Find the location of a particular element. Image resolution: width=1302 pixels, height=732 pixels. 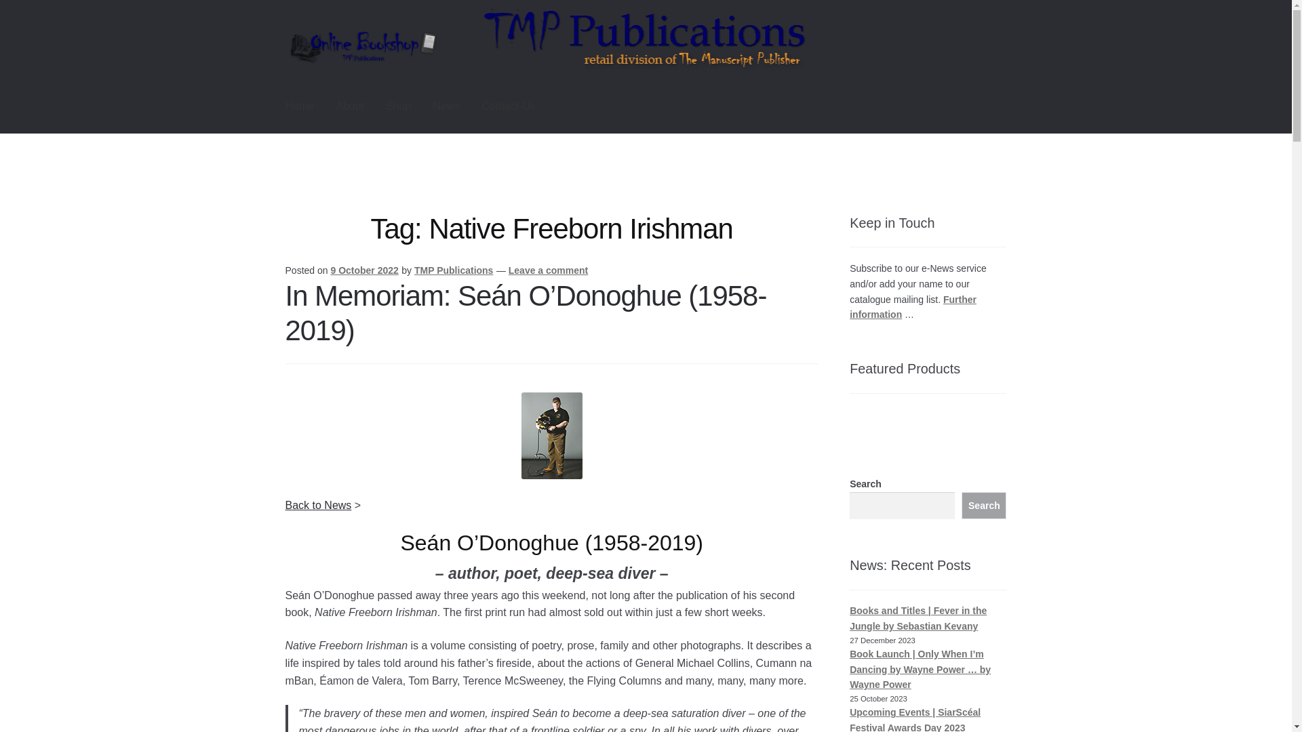

News is located at coordinates (446, 106).